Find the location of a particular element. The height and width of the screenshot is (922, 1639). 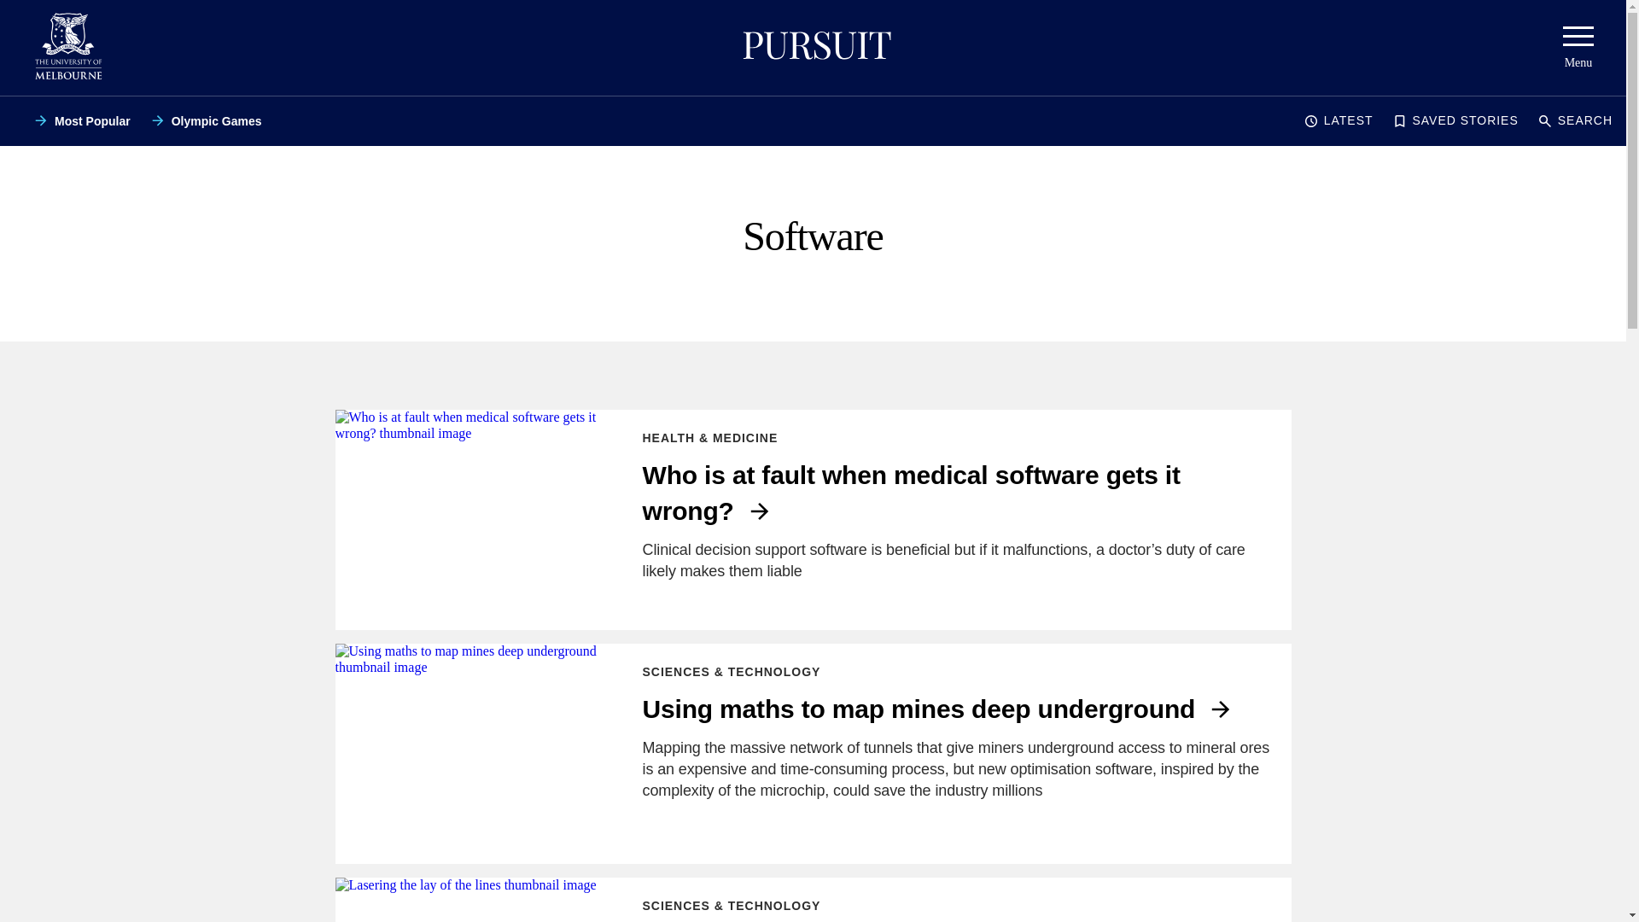

SAVED STORIES is located at coordinates (1455, 121).